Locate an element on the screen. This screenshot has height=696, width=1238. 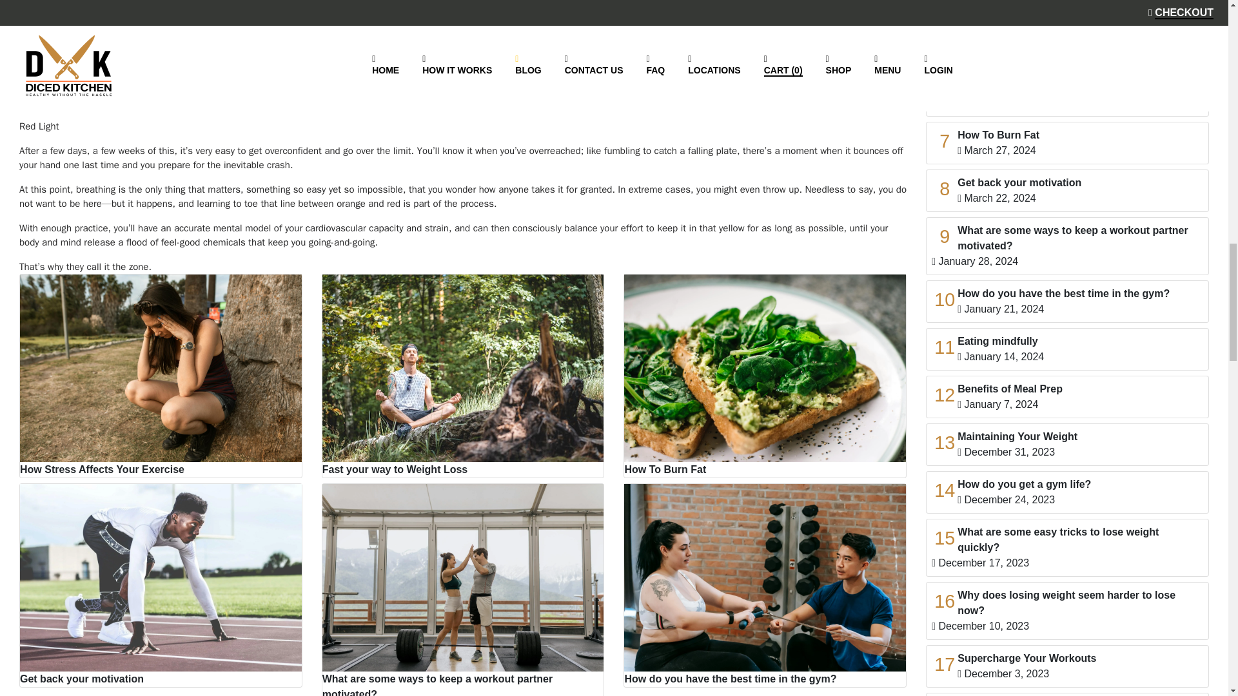
Get back your motivation is located at coordinates (161, 585).